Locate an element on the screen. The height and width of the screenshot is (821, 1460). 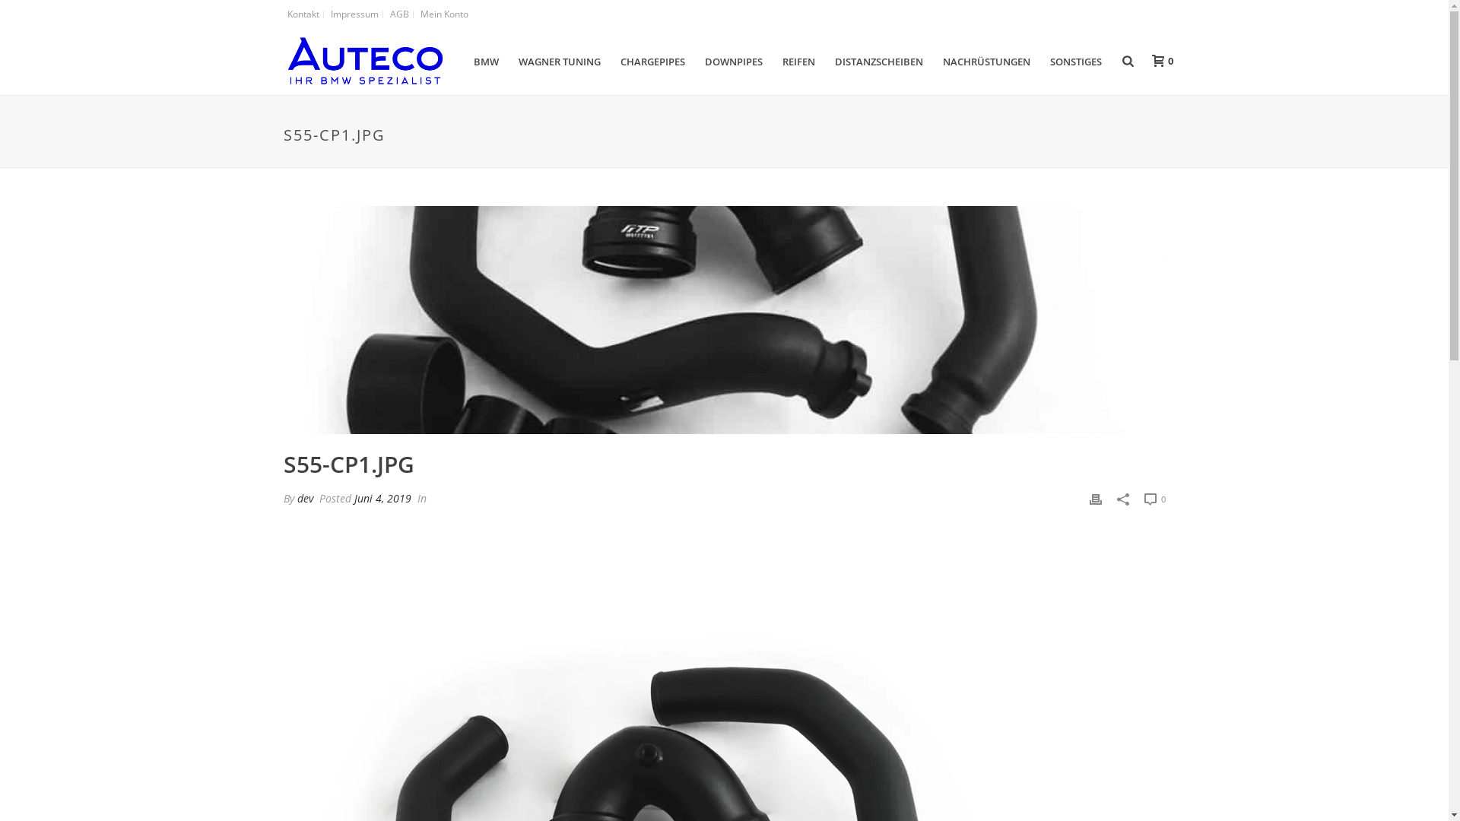
AGB is located at coordinates (400, 14).